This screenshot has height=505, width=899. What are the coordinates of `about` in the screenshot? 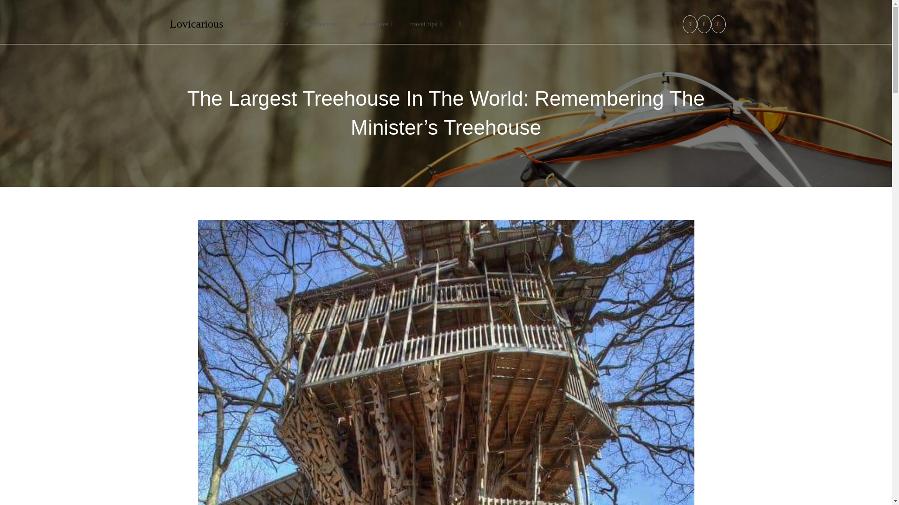 It's located at (279, 24).